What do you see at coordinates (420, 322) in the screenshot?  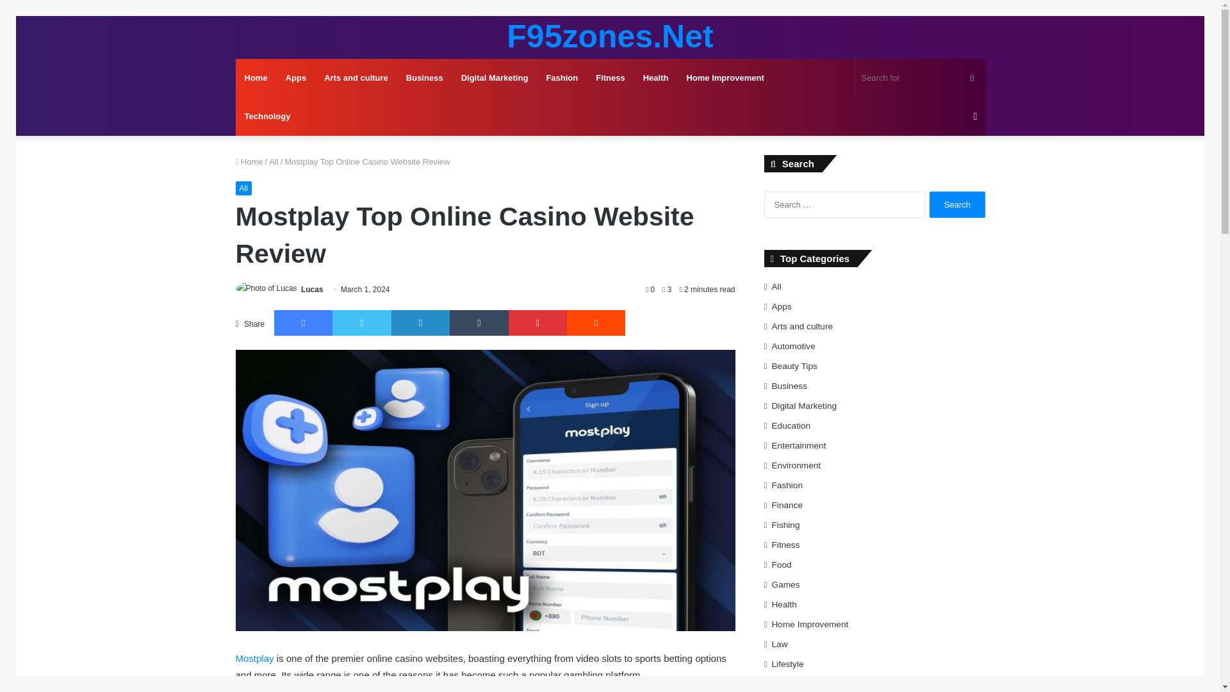 I see `LinkedIn` at bounding box center [420, 322].